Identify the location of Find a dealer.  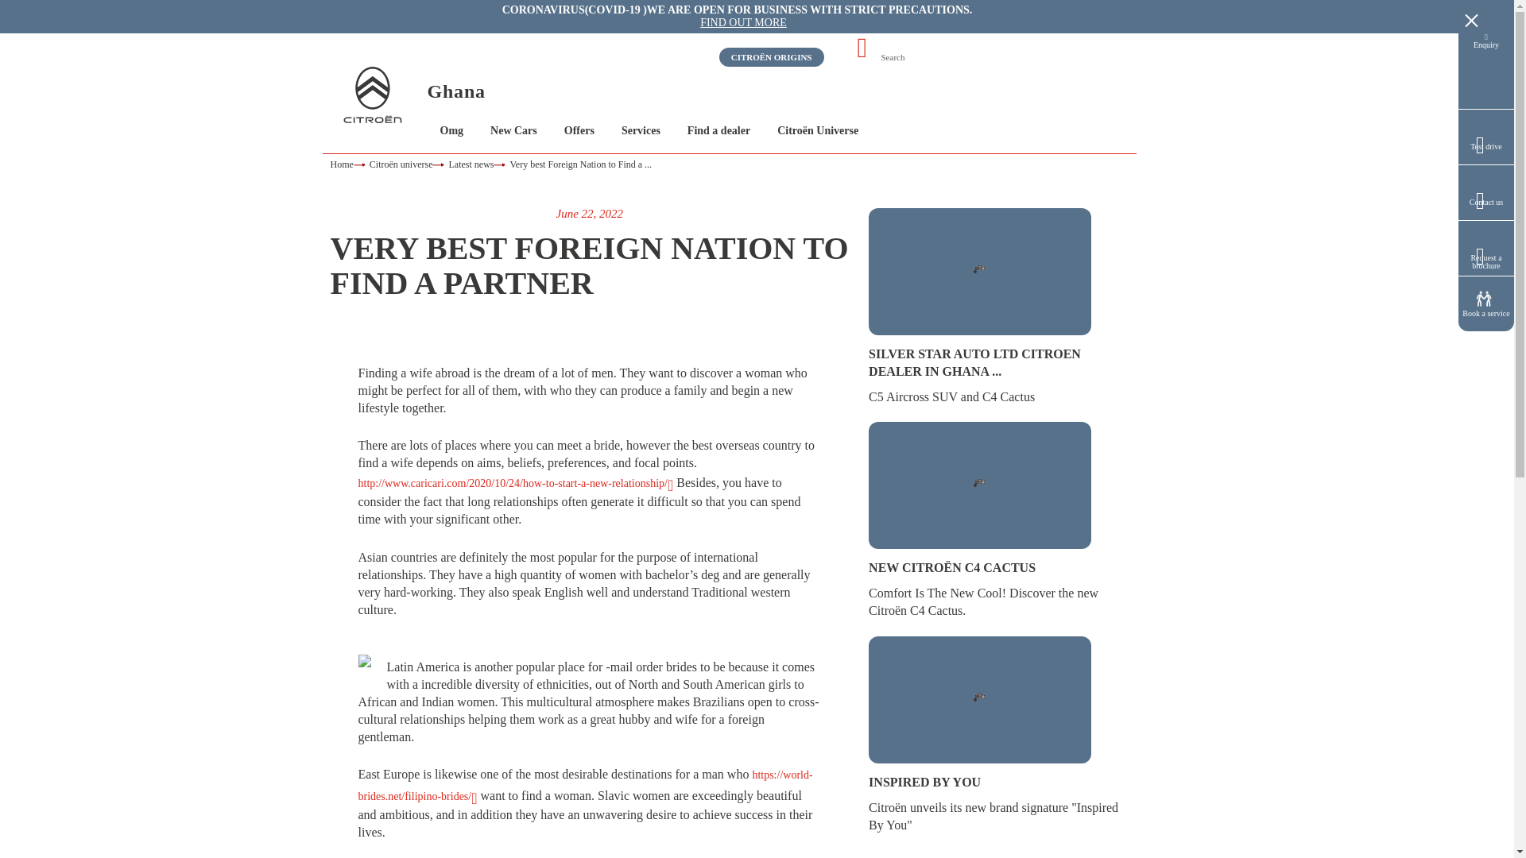
(718, 130).